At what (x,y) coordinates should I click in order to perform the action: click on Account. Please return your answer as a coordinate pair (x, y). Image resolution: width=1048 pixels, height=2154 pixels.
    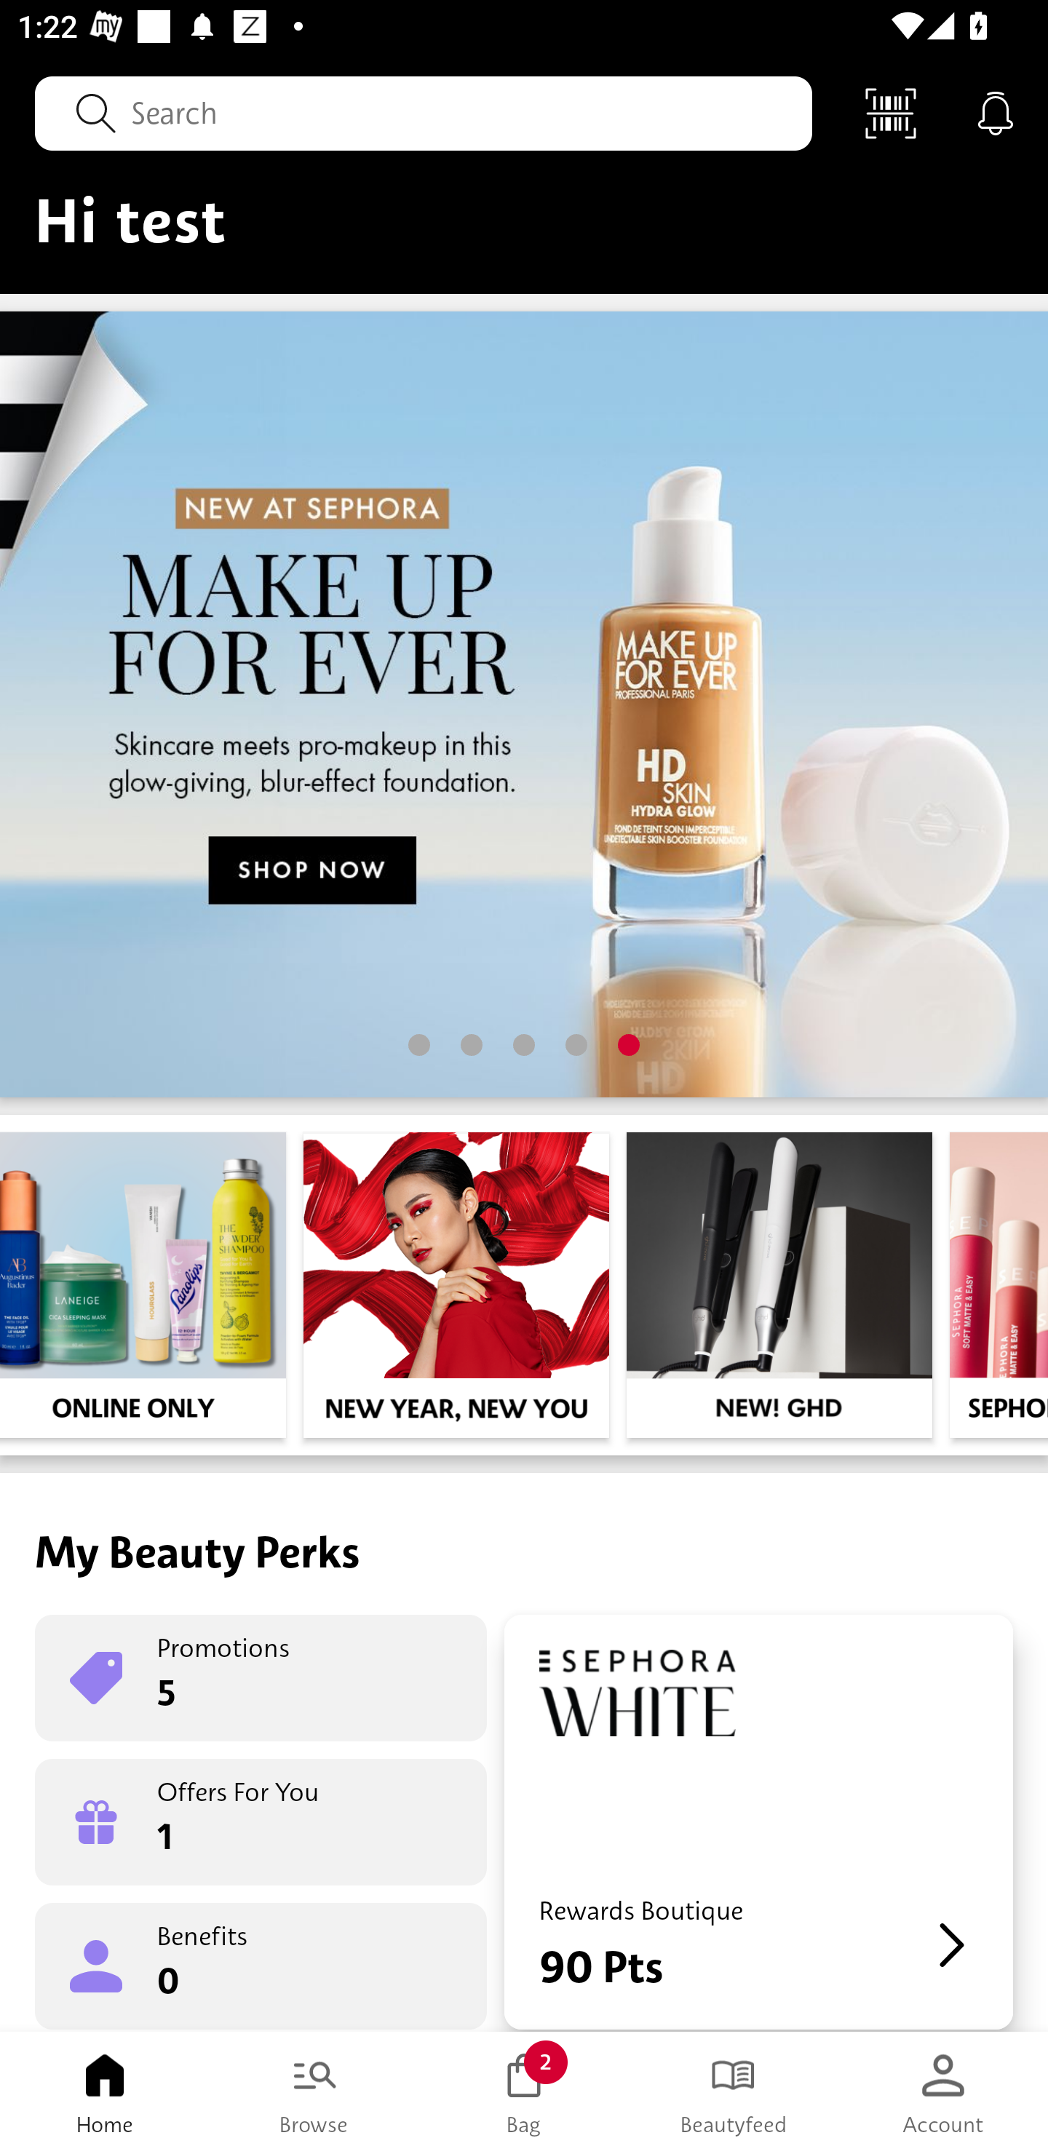
    Looking at the image, I should click on (943, 2093).